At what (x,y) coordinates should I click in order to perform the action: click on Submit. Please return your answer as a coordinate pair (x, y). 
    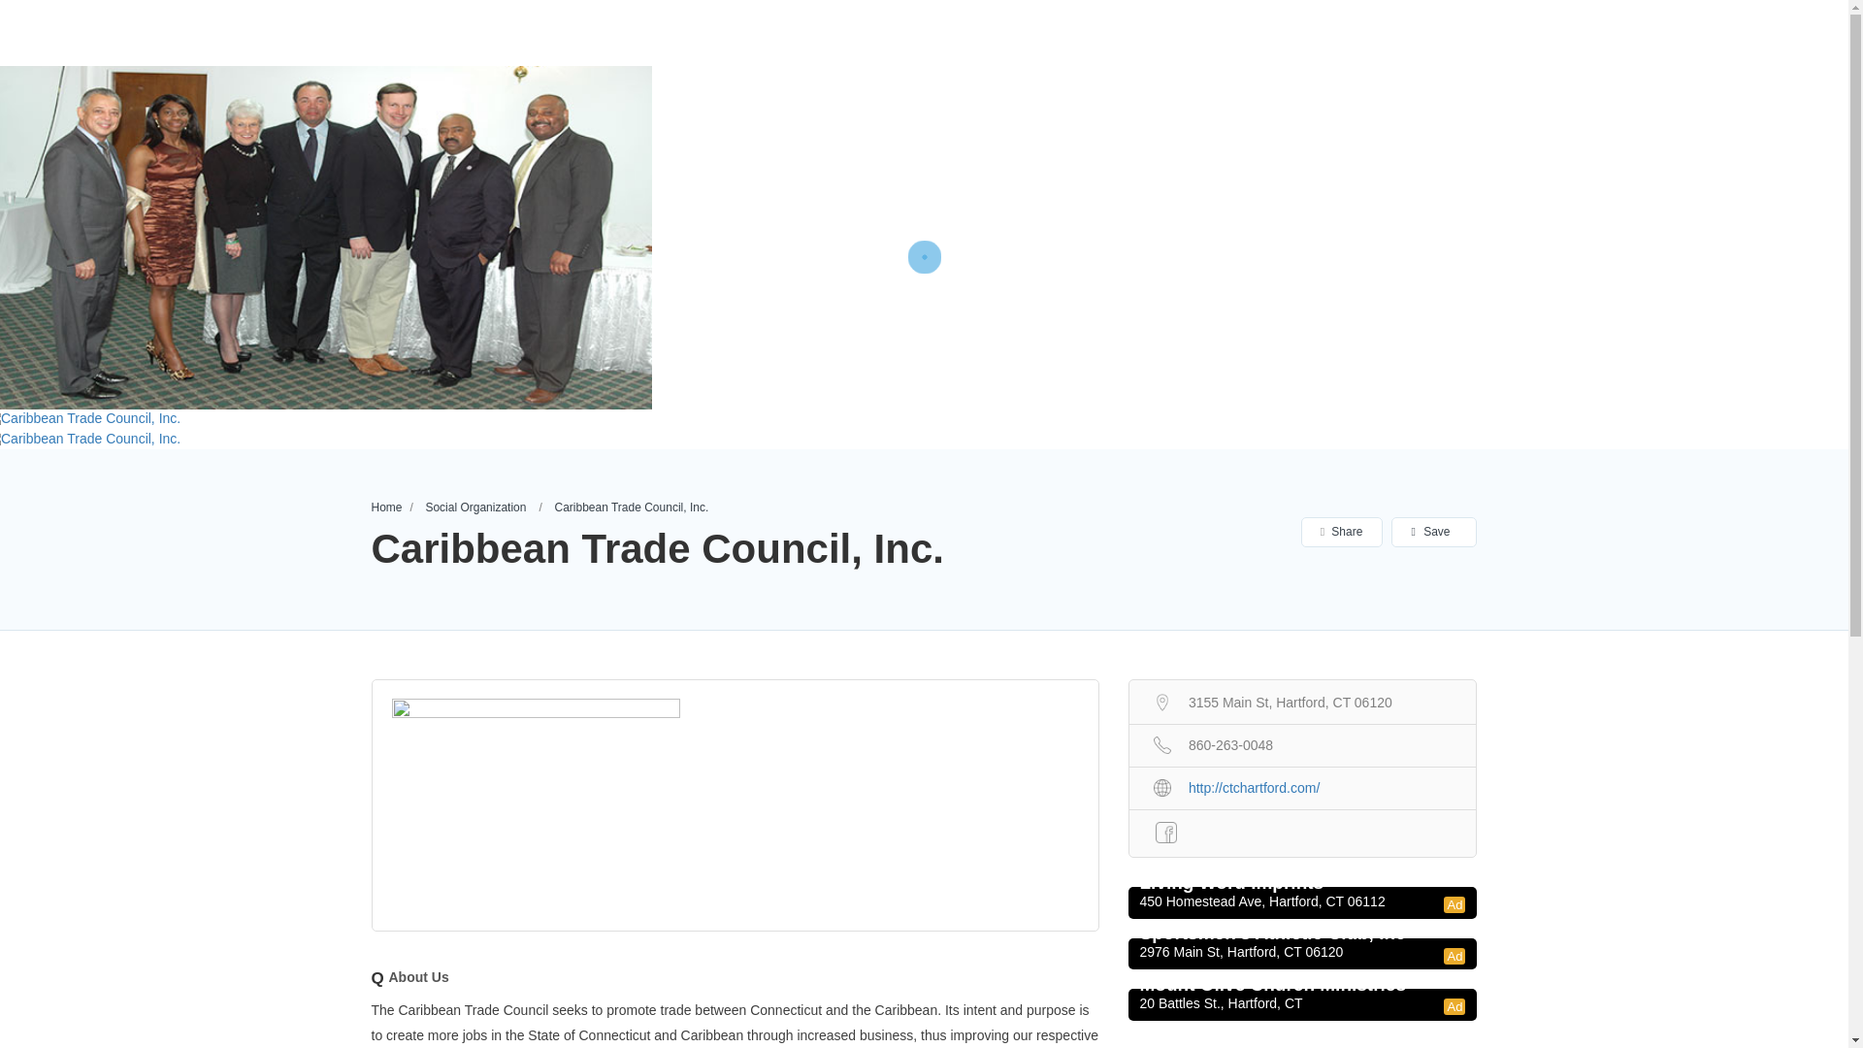
    Looking at the image, I should click on (527, 642).